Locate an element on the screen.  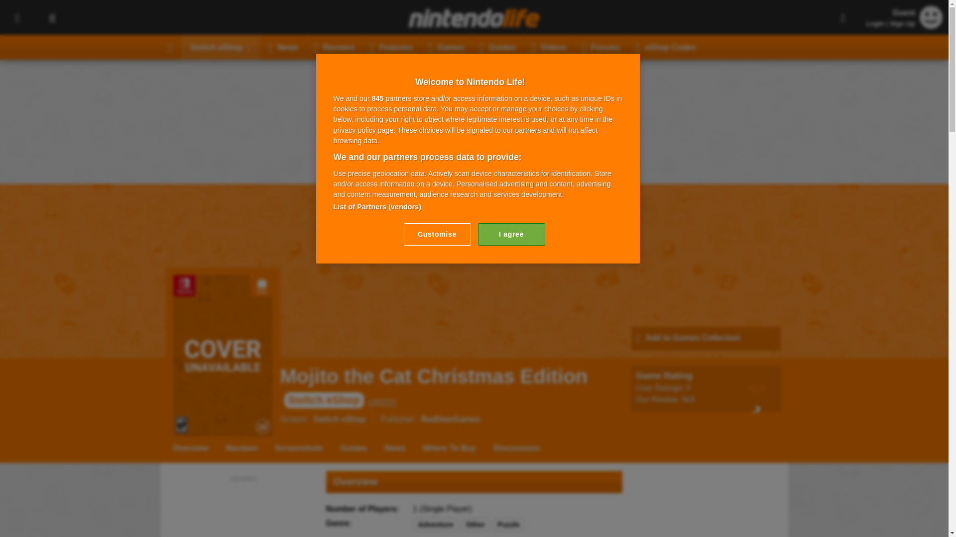
Switch eShop is located at coordinates (221, 47).